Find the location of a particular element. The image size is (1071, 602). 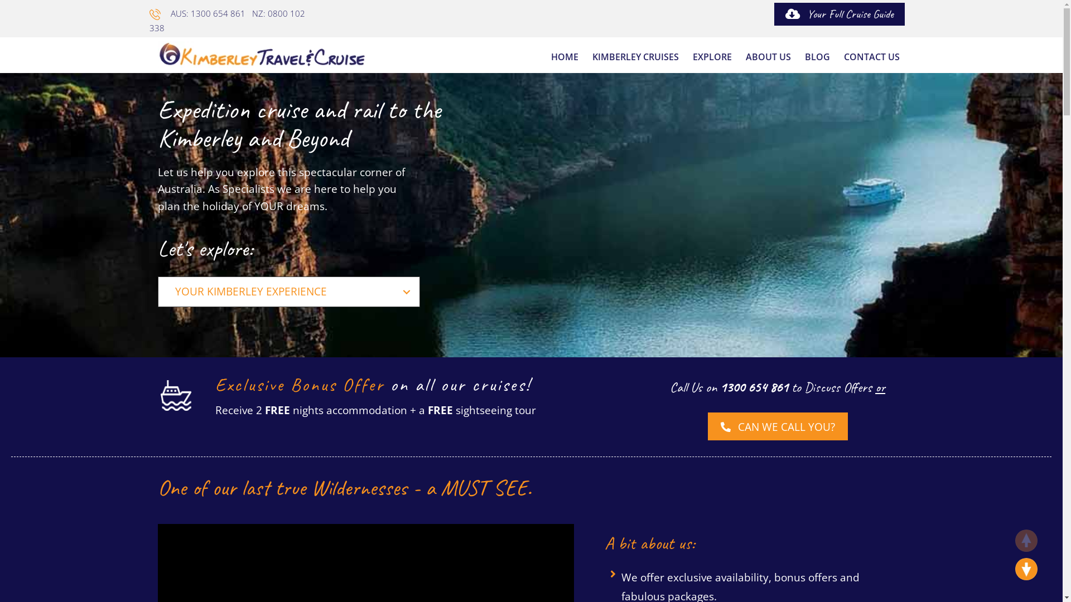

YOUR KIMBERLEY EXPERIENCE is located at coordinates (289, 292).